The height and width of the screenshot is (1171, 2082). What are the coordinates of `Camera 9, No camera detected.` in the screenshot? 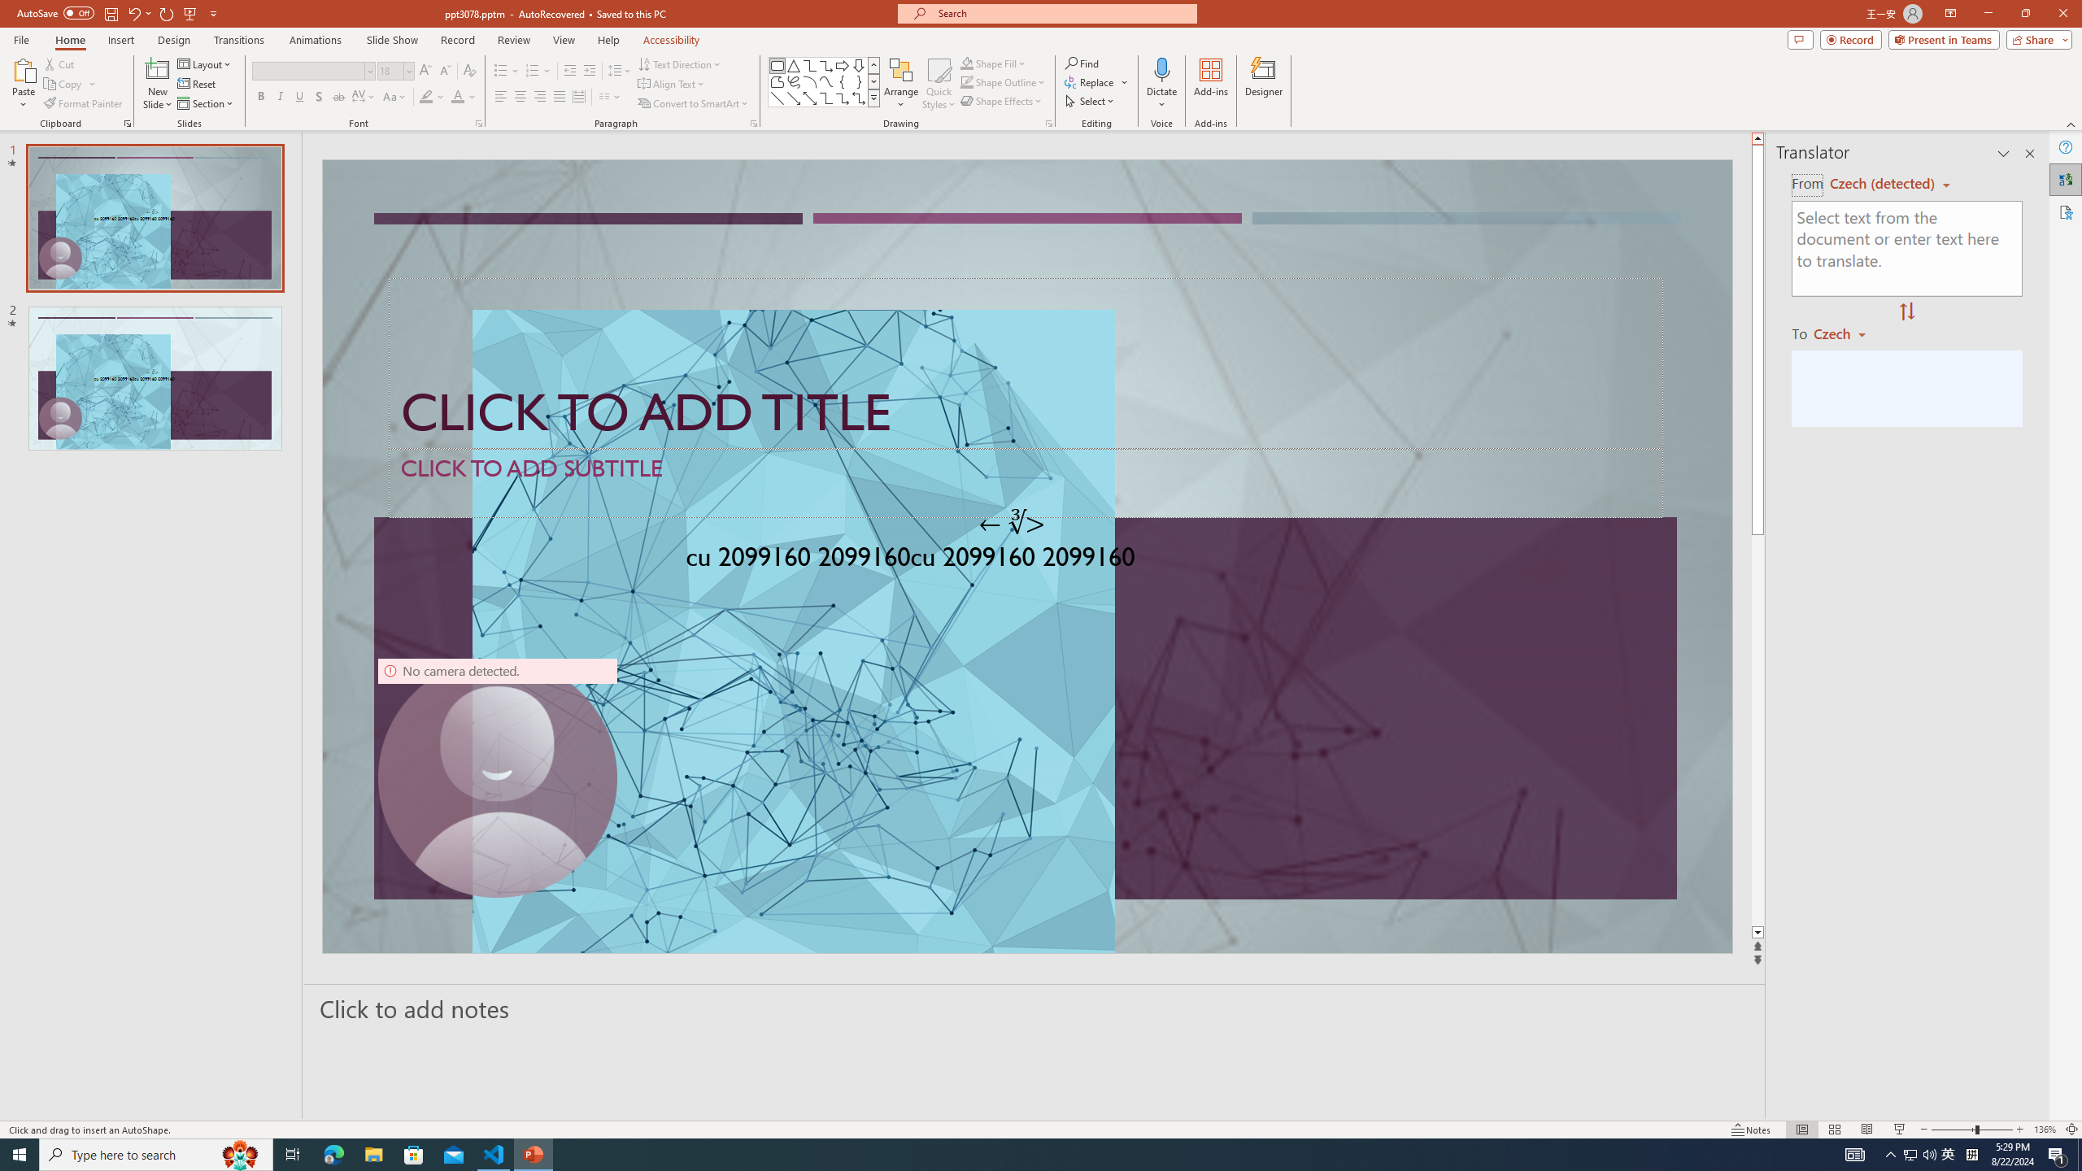 It's located at (498, 777).